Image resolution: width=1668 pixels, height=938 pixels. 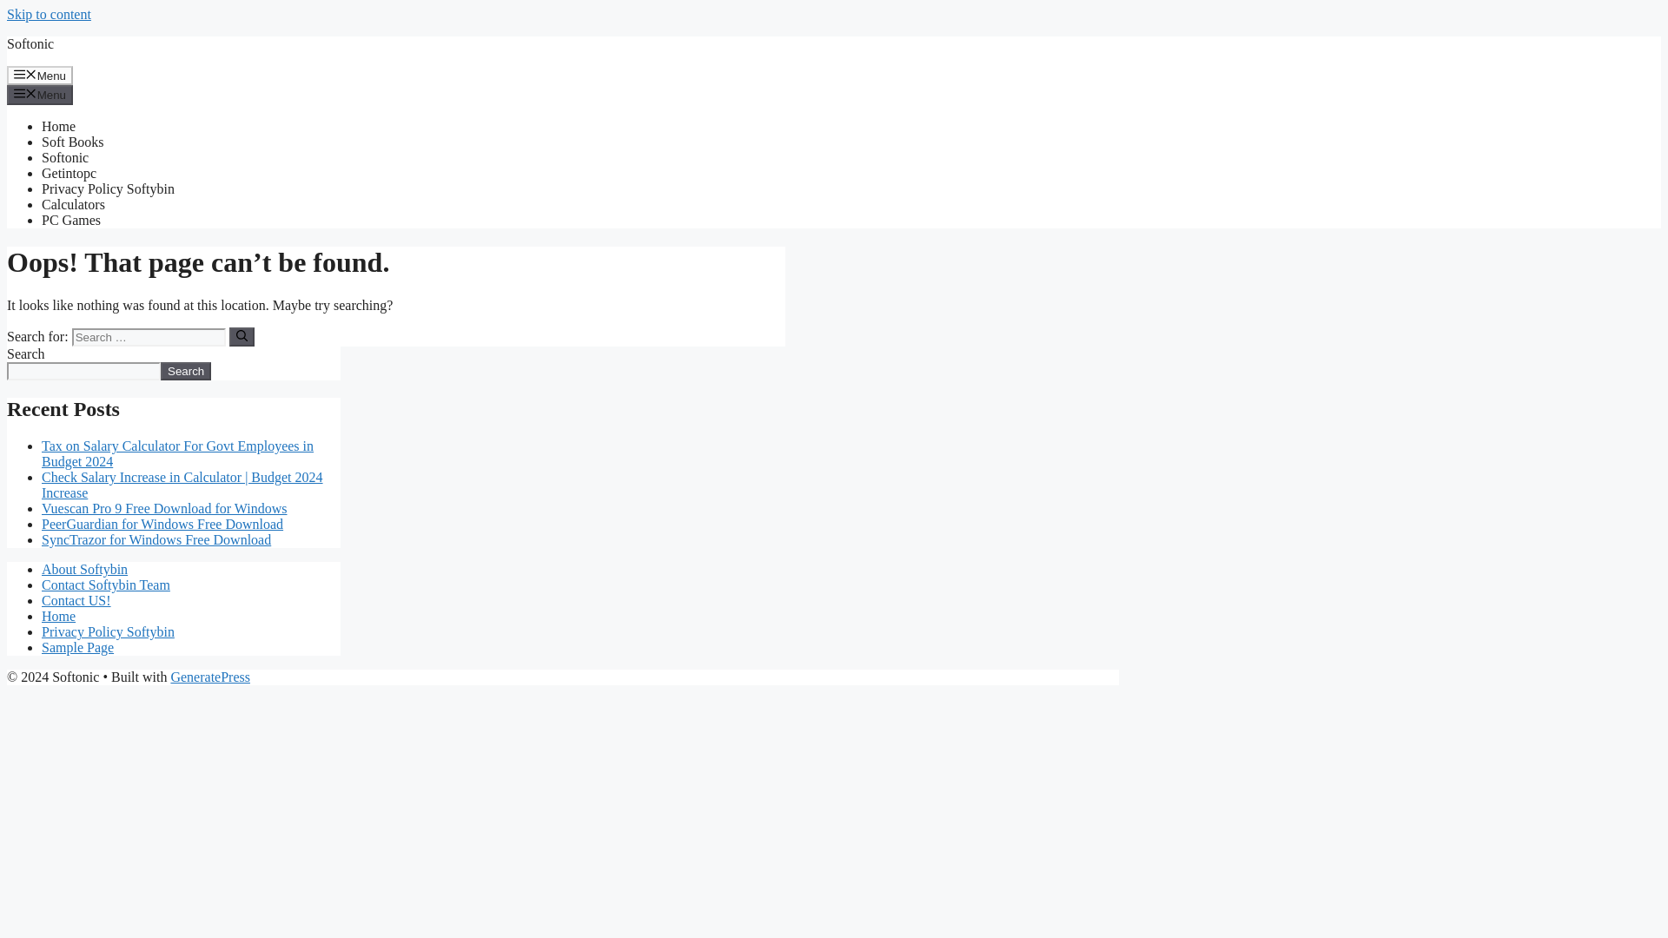 I want to click on Home, so click(x=58, y=616).